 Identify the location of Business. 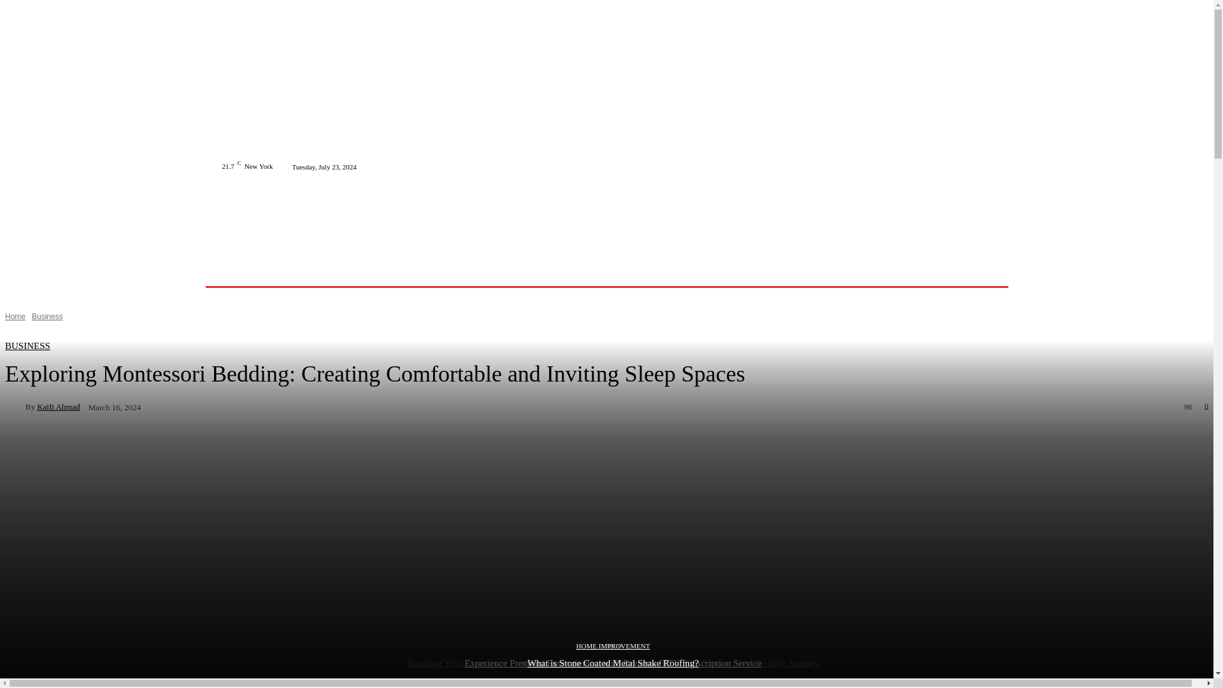
(333, 270).